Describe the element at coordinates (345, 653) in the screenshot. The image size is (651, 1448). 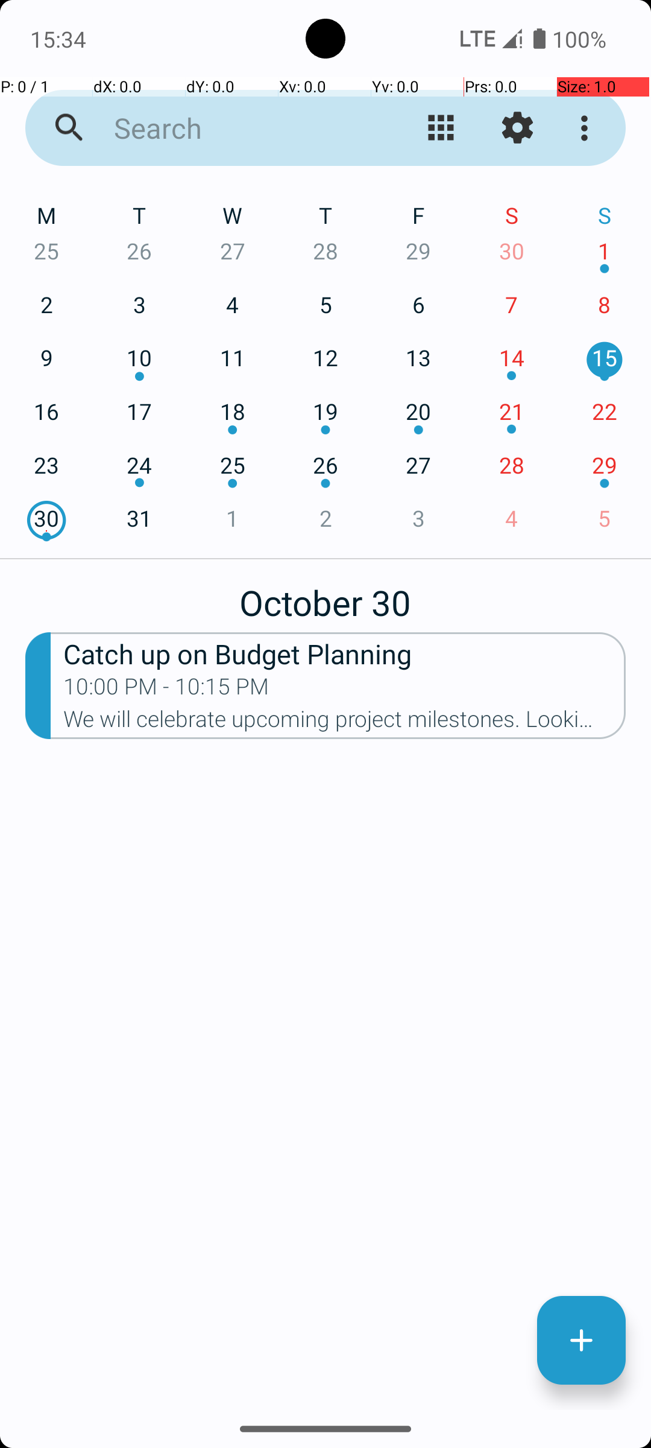
I see `Catch up on Budget Planning` at that location.